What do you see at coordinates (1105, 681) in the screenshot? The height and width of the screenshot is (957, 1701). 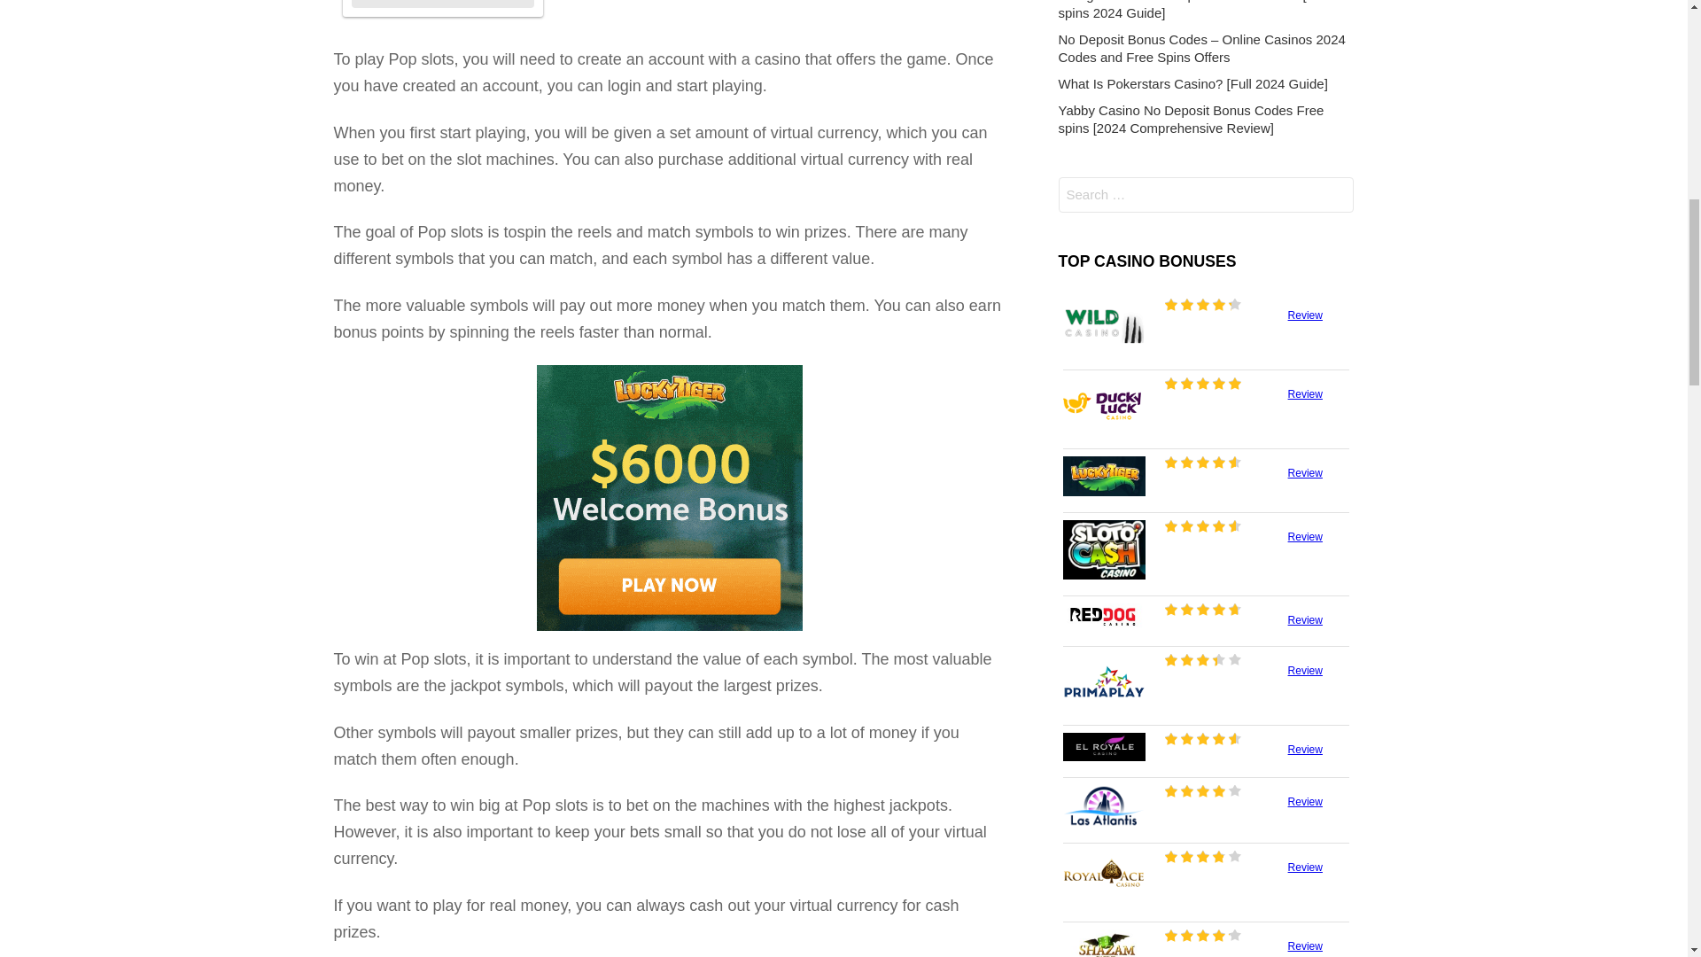 I see `Prima Play Casino` at bounding box center [1105, 681].